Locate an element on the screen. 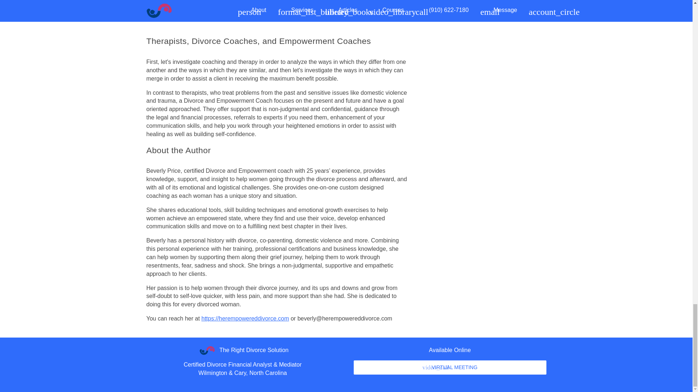 The image size is (698, 392). VIRTUAL MEETING is located at coordinates (449, 367).